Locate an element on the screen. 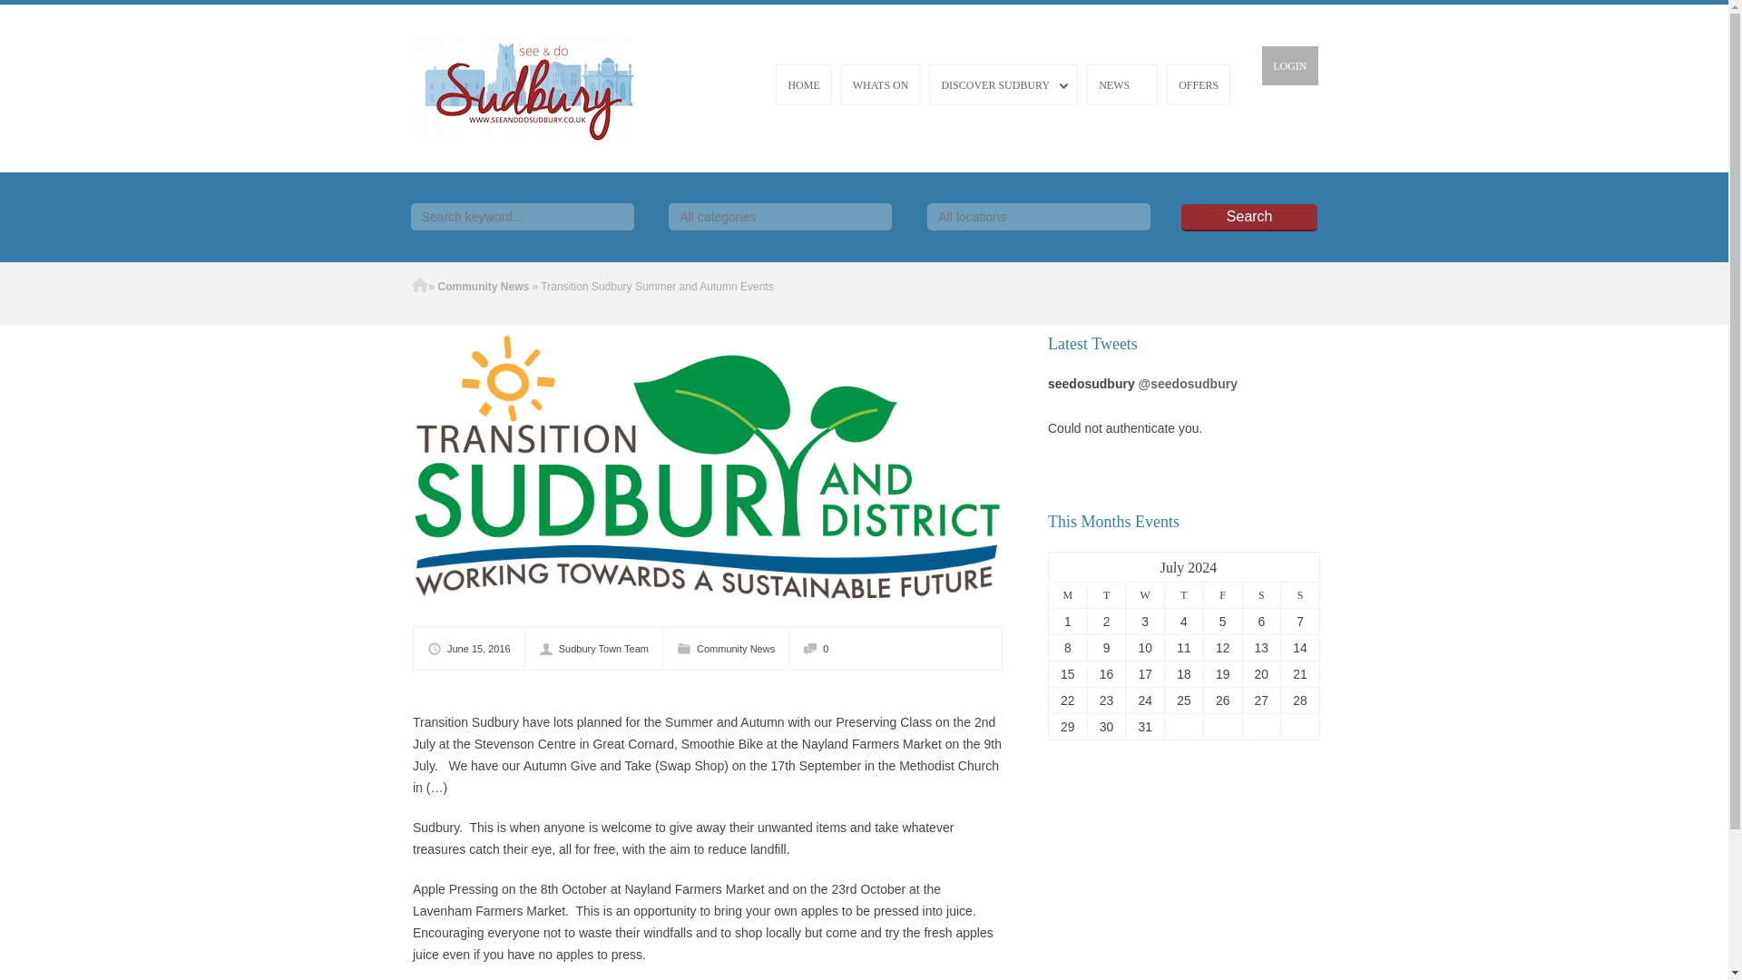 The height and width of the screenshot is (980, 1742). Tuesday is located at coordinates (1106, 594).